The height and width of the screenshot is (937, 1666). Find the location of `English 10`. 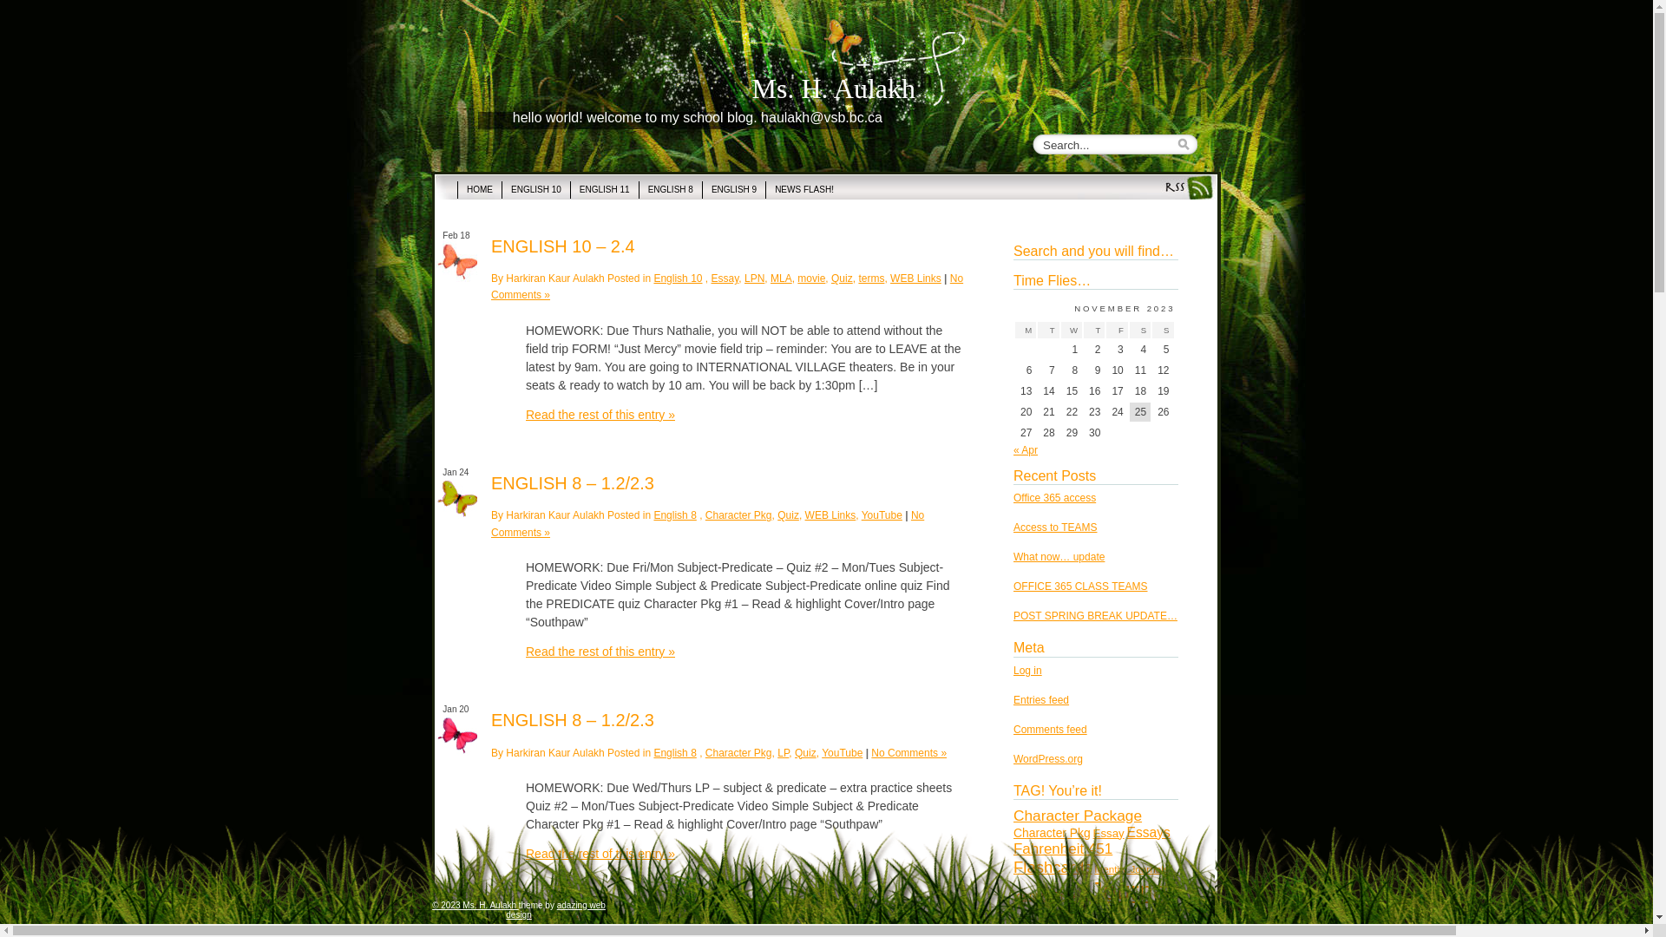

English 10 is located at coordinates (678, 278).